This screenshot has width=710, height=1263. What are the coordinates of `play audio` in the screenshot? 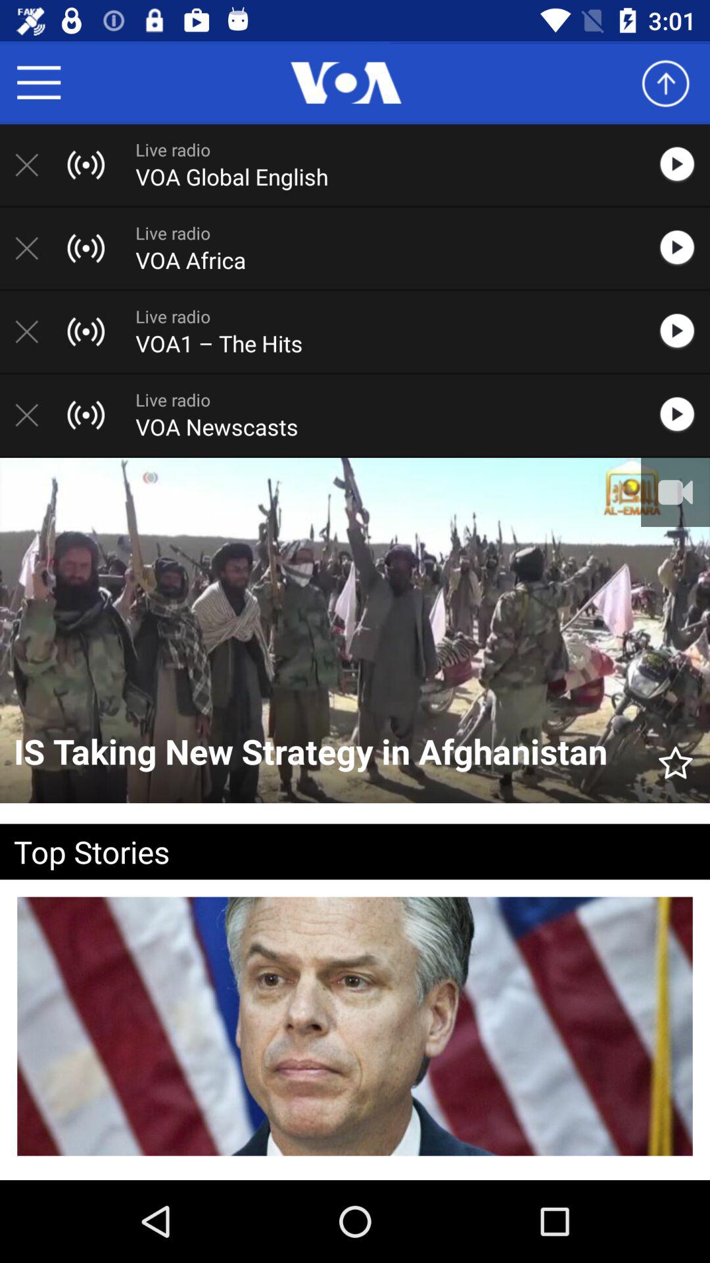 It's located at (684, 164).